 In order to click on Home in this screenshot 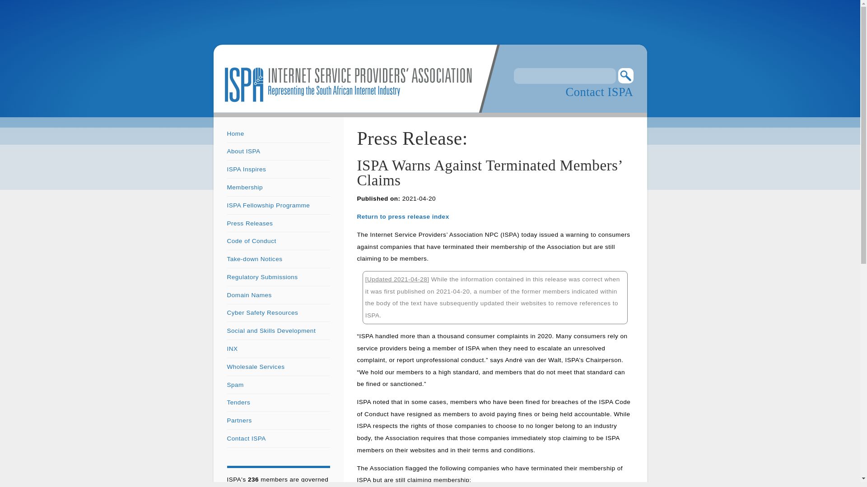, I will do `click(235, 133)`.